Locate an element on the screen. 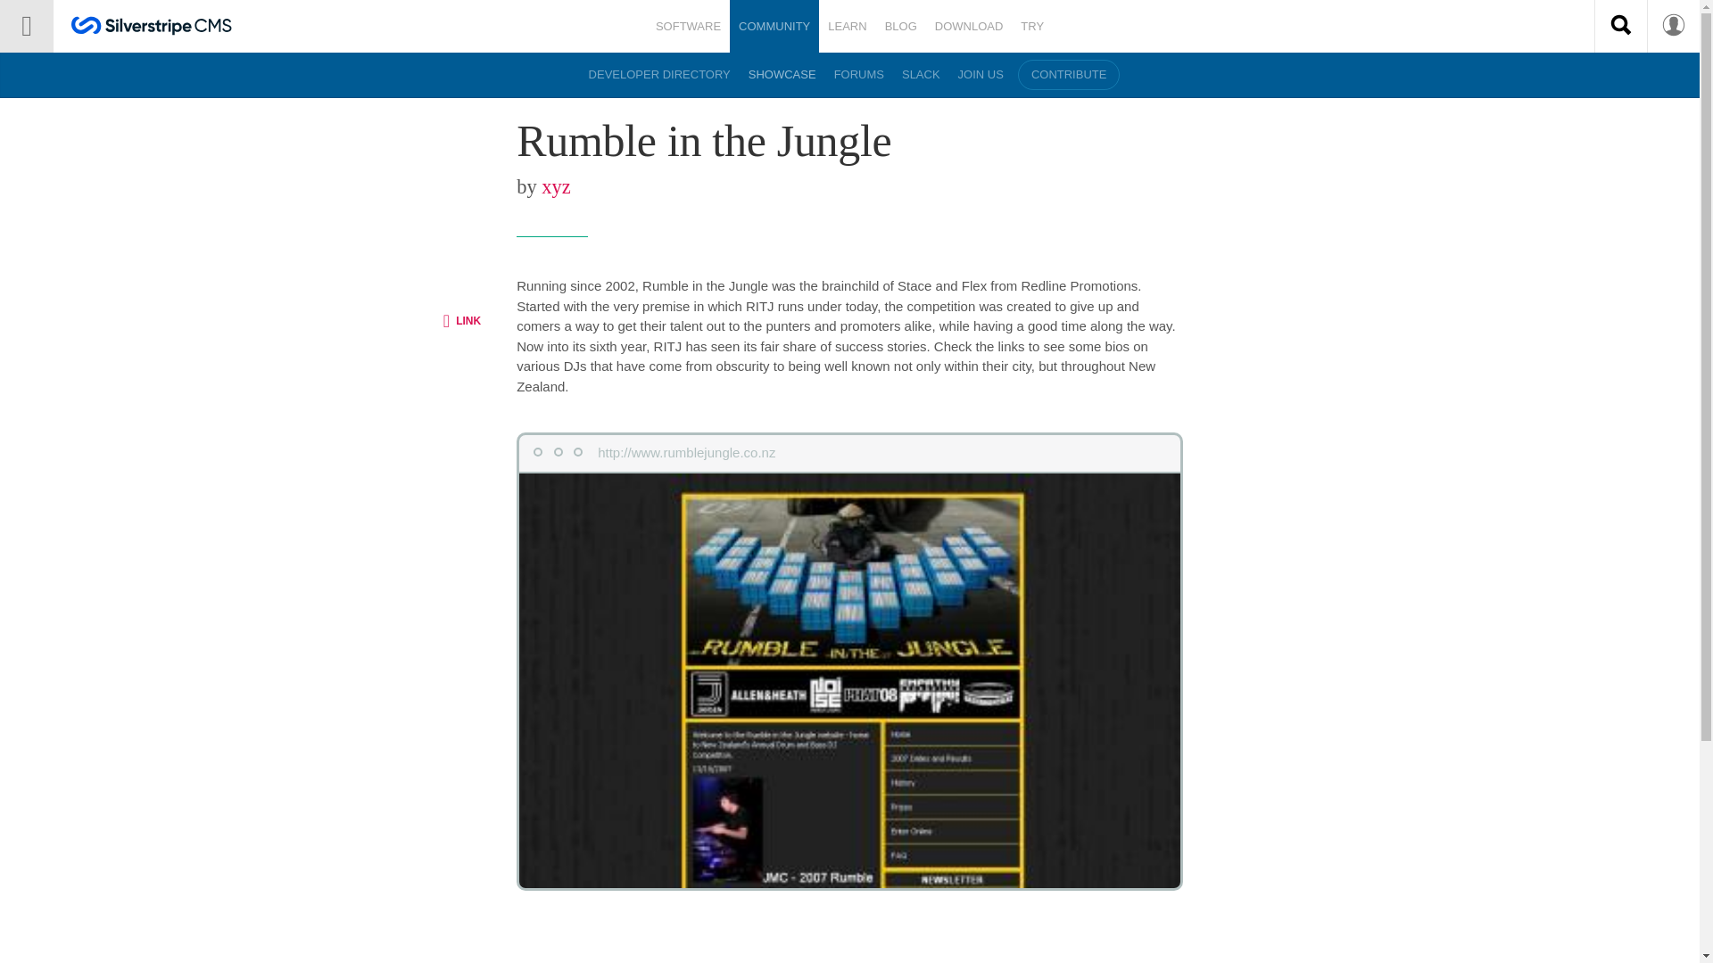 The height and width of the screenshot is (963, 1713). Go to the Community page is located at coordinates (774, 27).